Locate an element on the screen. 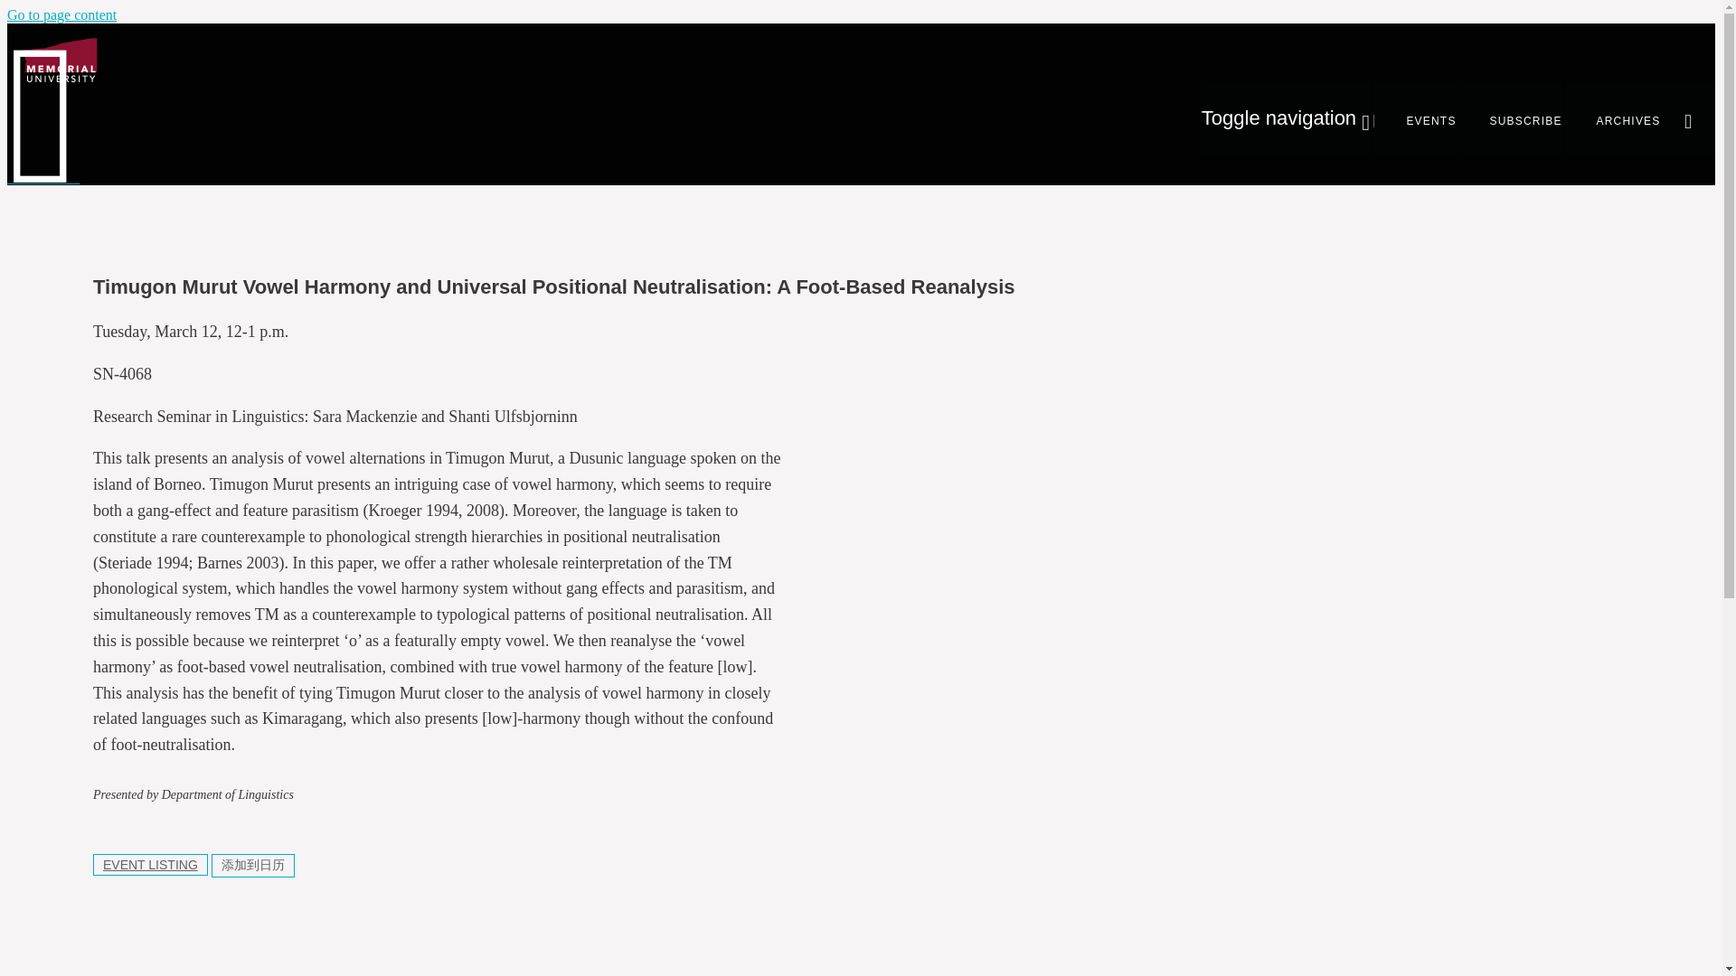  EVENTS is located at coordinates (1414, 117).